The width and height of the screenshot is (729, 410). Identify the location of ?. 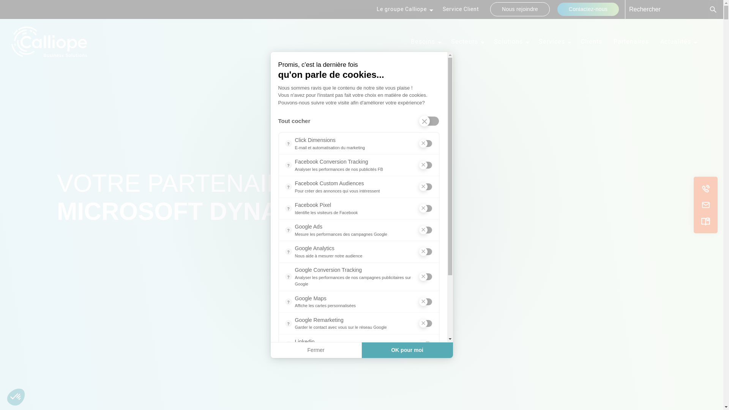
(288, 345).